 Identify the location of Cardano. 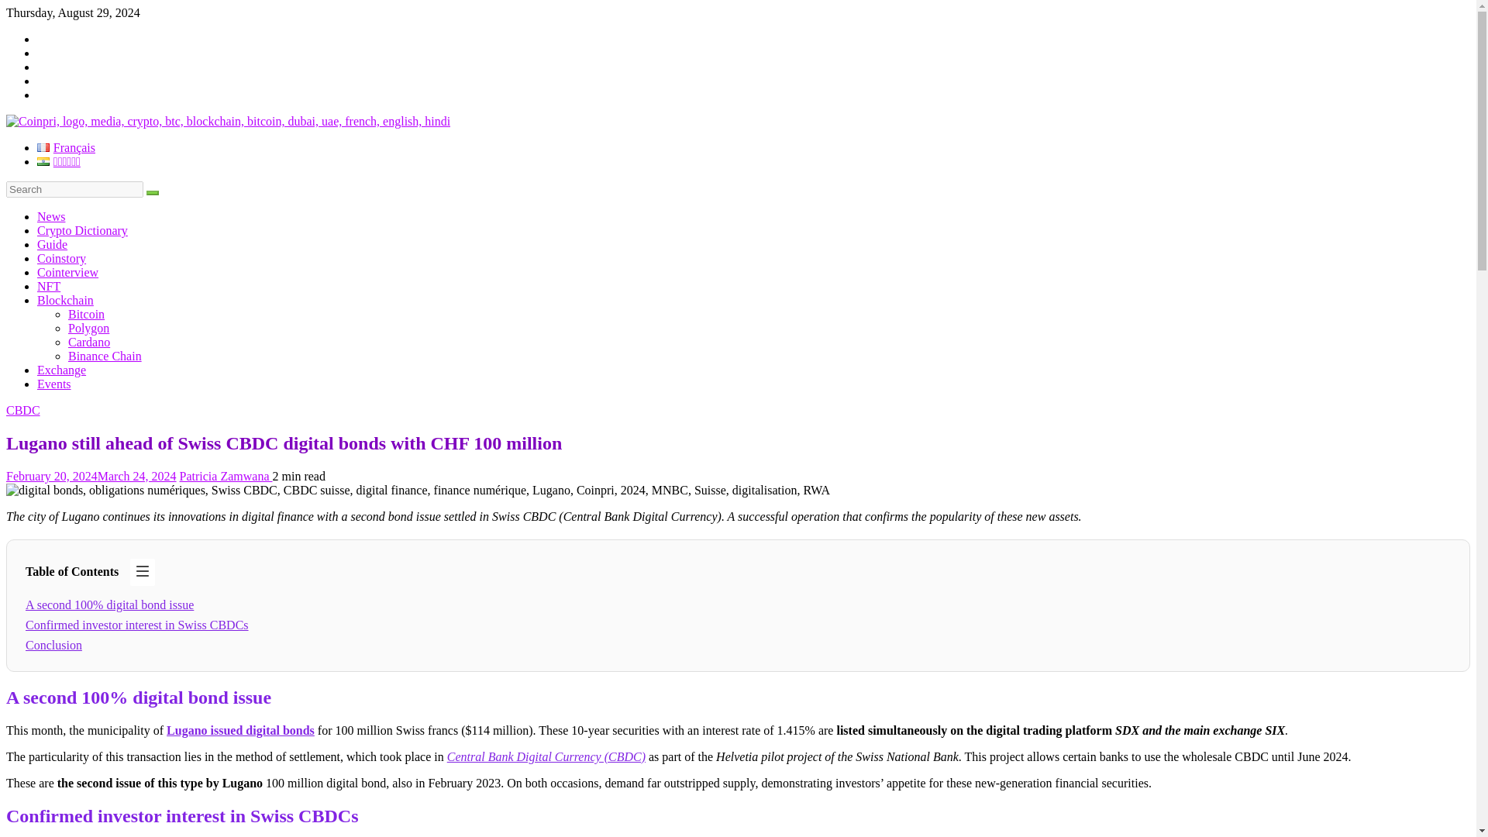
(89, 343).